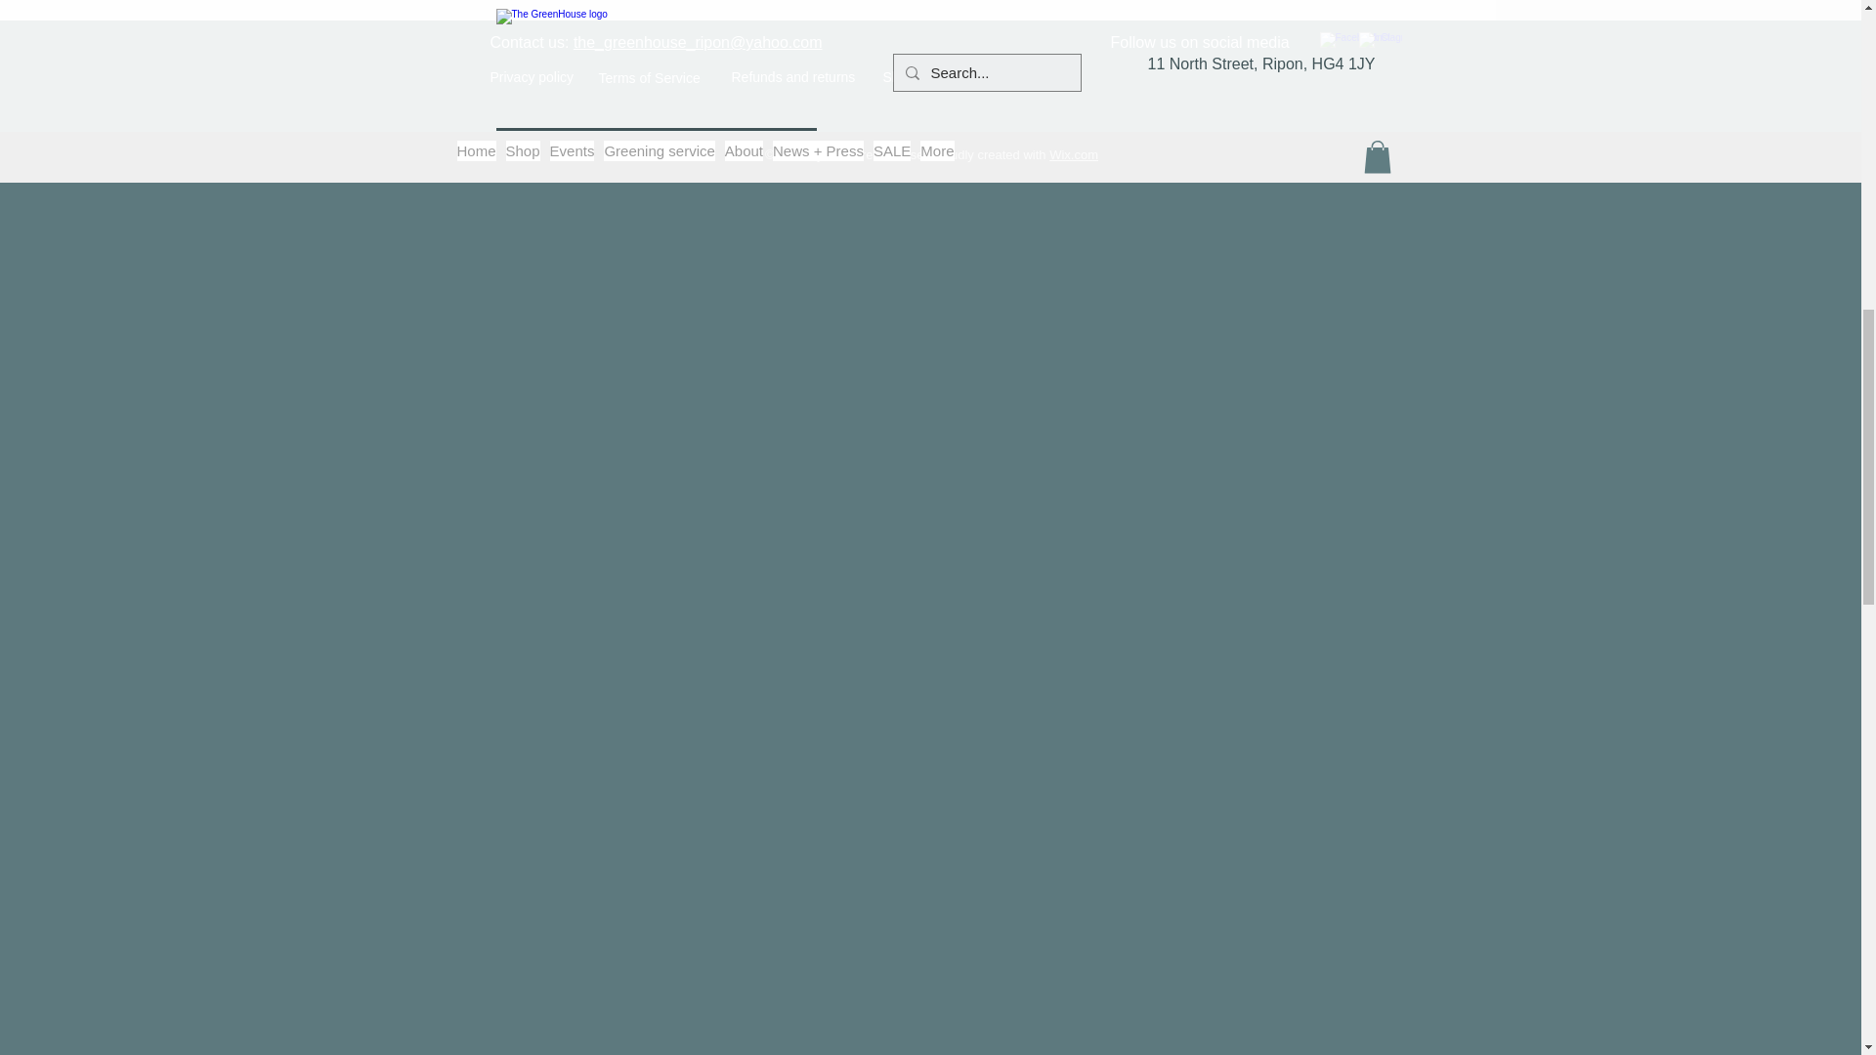 The height and width of the screenshot is (1055, 1876). What do you see at coordinates (649, 78) in the screenshot?
I see `Terms of Service` at bounding box center [649, 78].